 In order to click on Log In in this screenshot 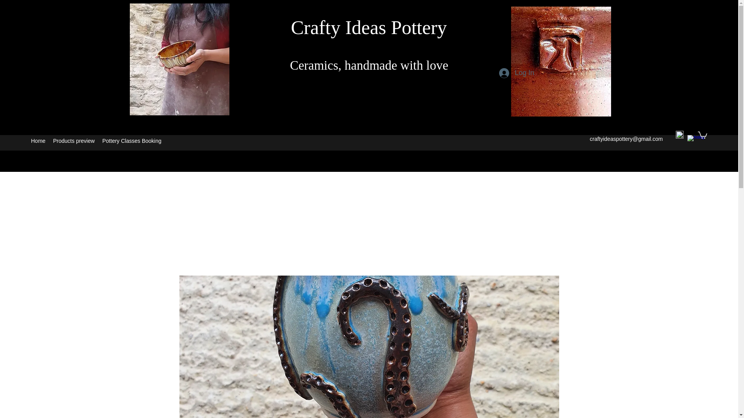, I will do `click(517, 73)`.